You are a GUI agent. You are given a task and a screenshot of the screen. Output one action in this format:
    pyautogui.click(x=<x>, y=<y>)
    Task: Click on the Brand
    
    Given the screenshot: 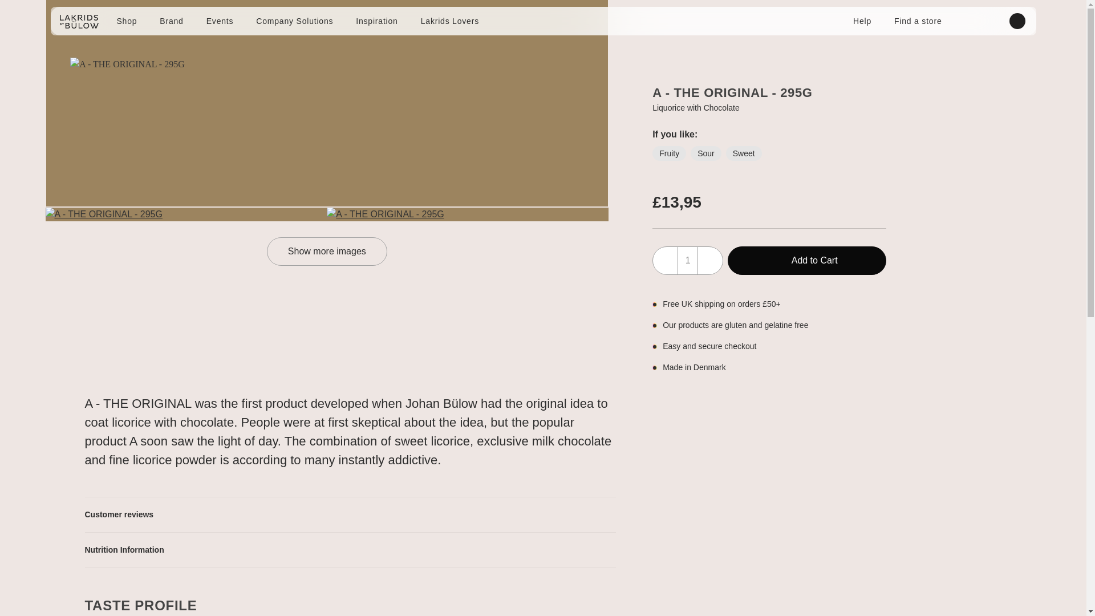 What is the action you would take?
    pyautogui.click(x=171, y=21)
    